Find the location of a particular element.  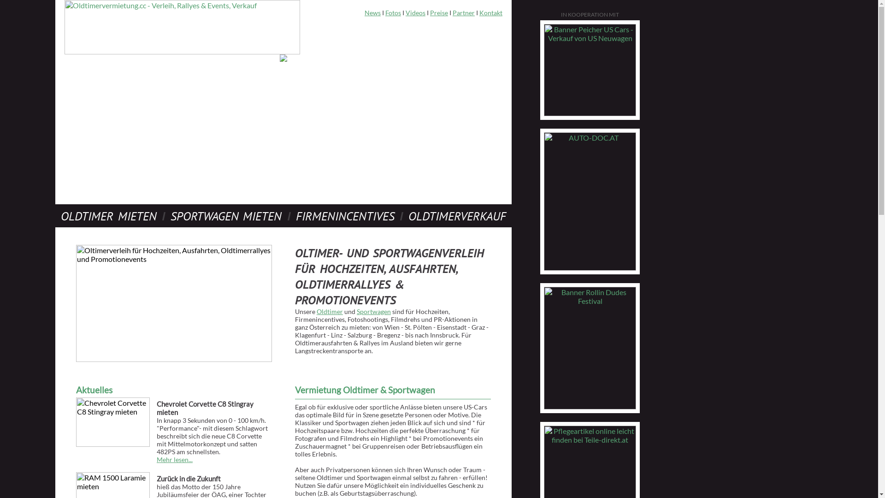

SPORTWAGEN MIETEN is located at coordinates (226, 216).